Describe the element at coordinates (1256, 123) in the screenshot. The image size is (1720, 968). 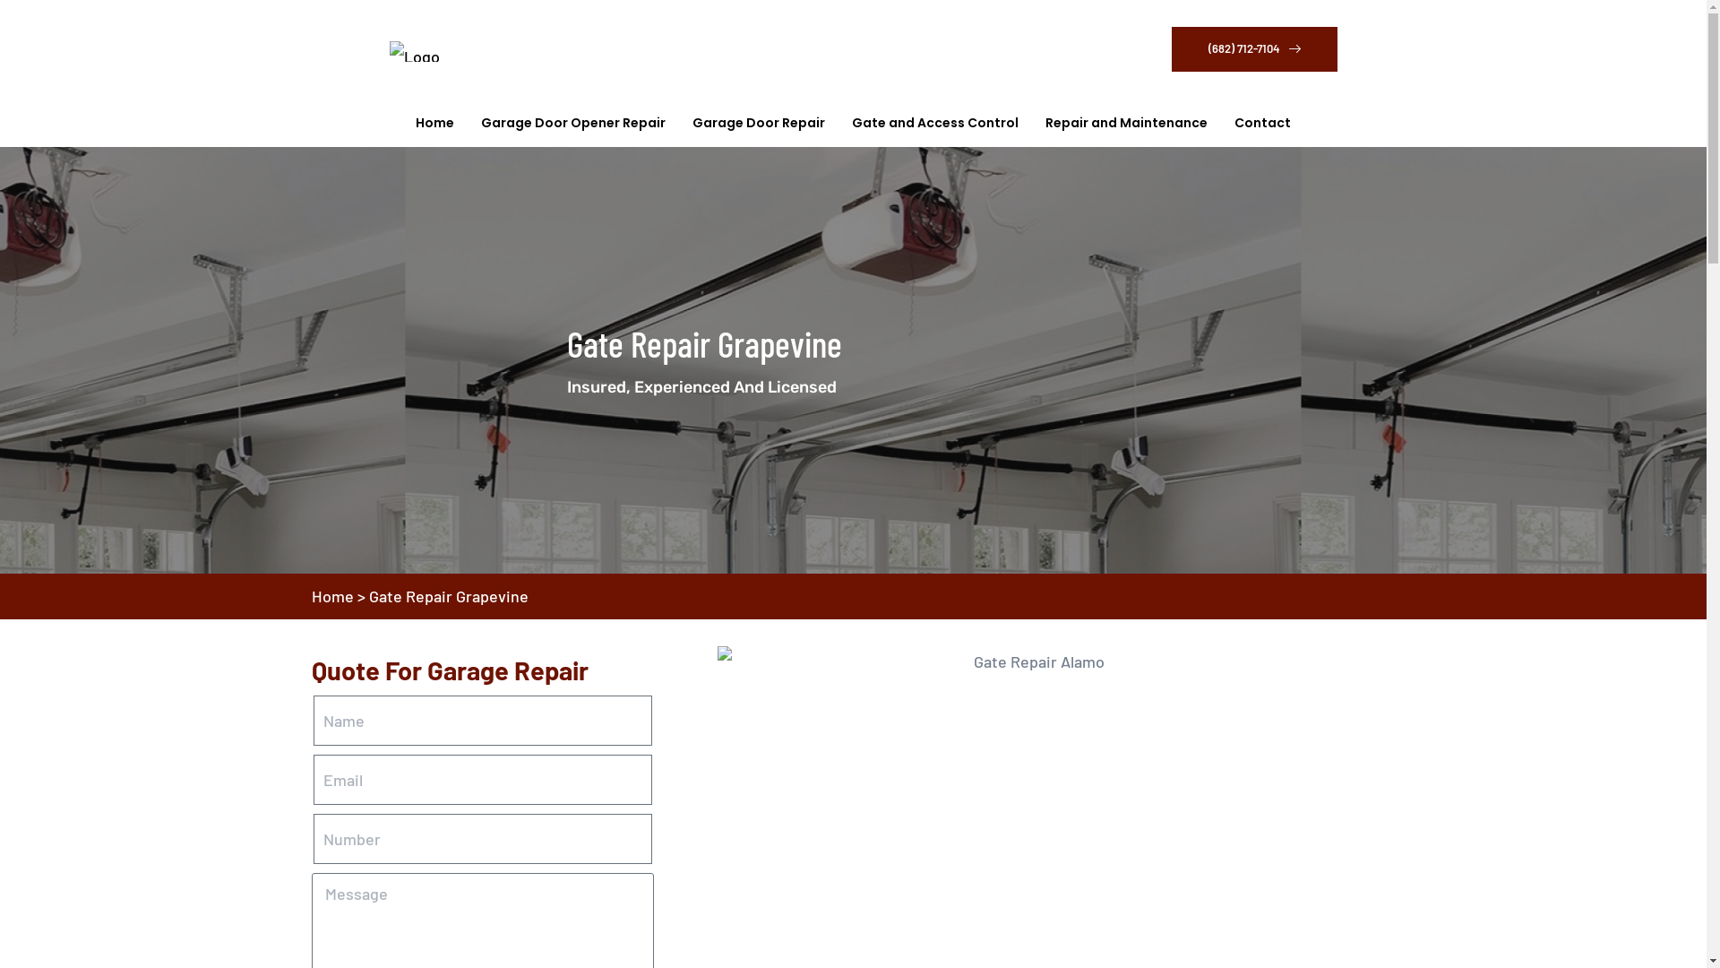
I see `Contact` at that location.